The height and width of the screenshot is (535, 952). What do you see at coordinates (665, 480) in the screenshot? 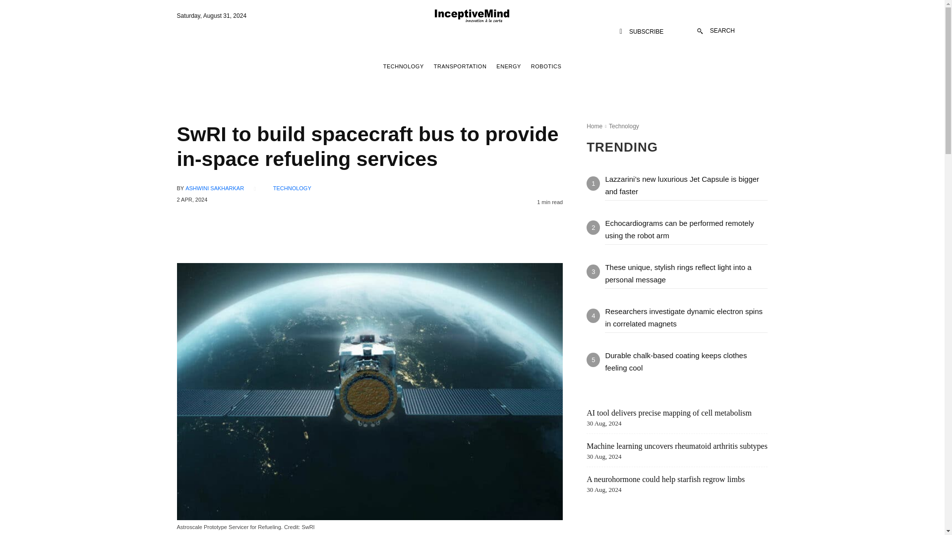
I see `A neurohormone could help starfish regrow limbs` at bounding box center [665, 480].